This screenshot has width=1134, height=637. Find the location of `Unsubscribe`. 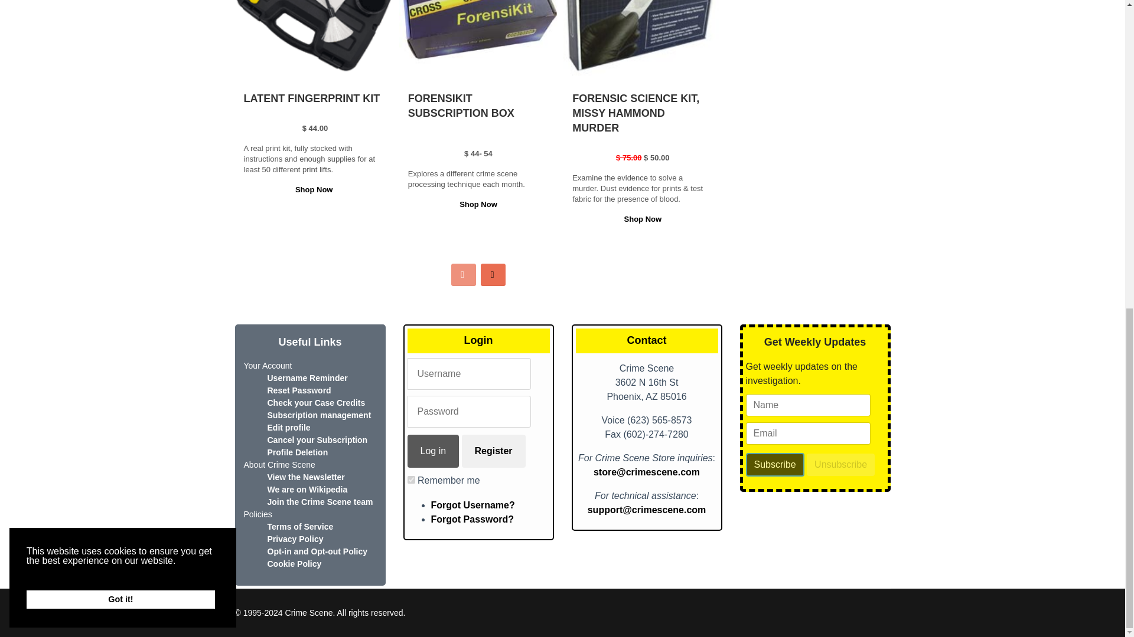

Unsubscribe is located at coordinates (840, 464).